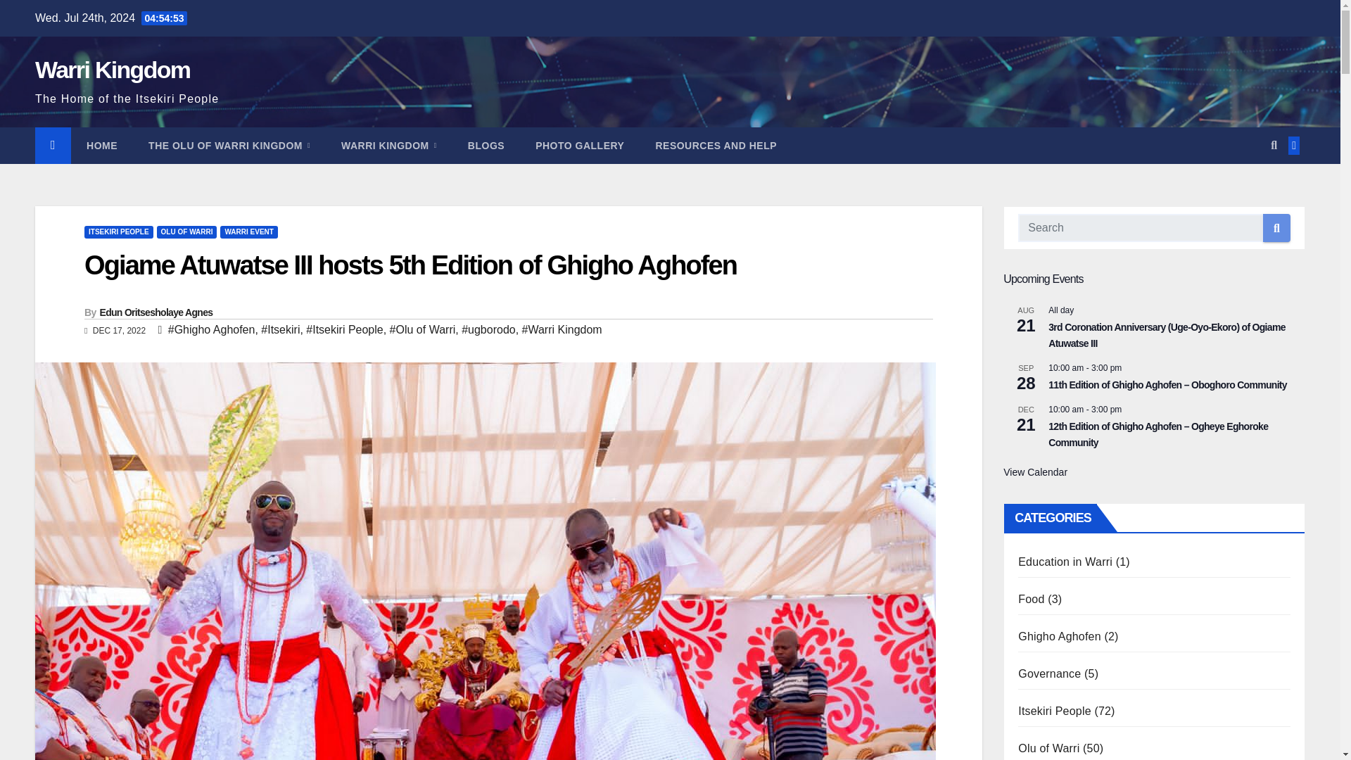 Image resolution: width=1351 pixels, height=760 pixels. I want to click on Warri Kingdom, so click(388, 146).